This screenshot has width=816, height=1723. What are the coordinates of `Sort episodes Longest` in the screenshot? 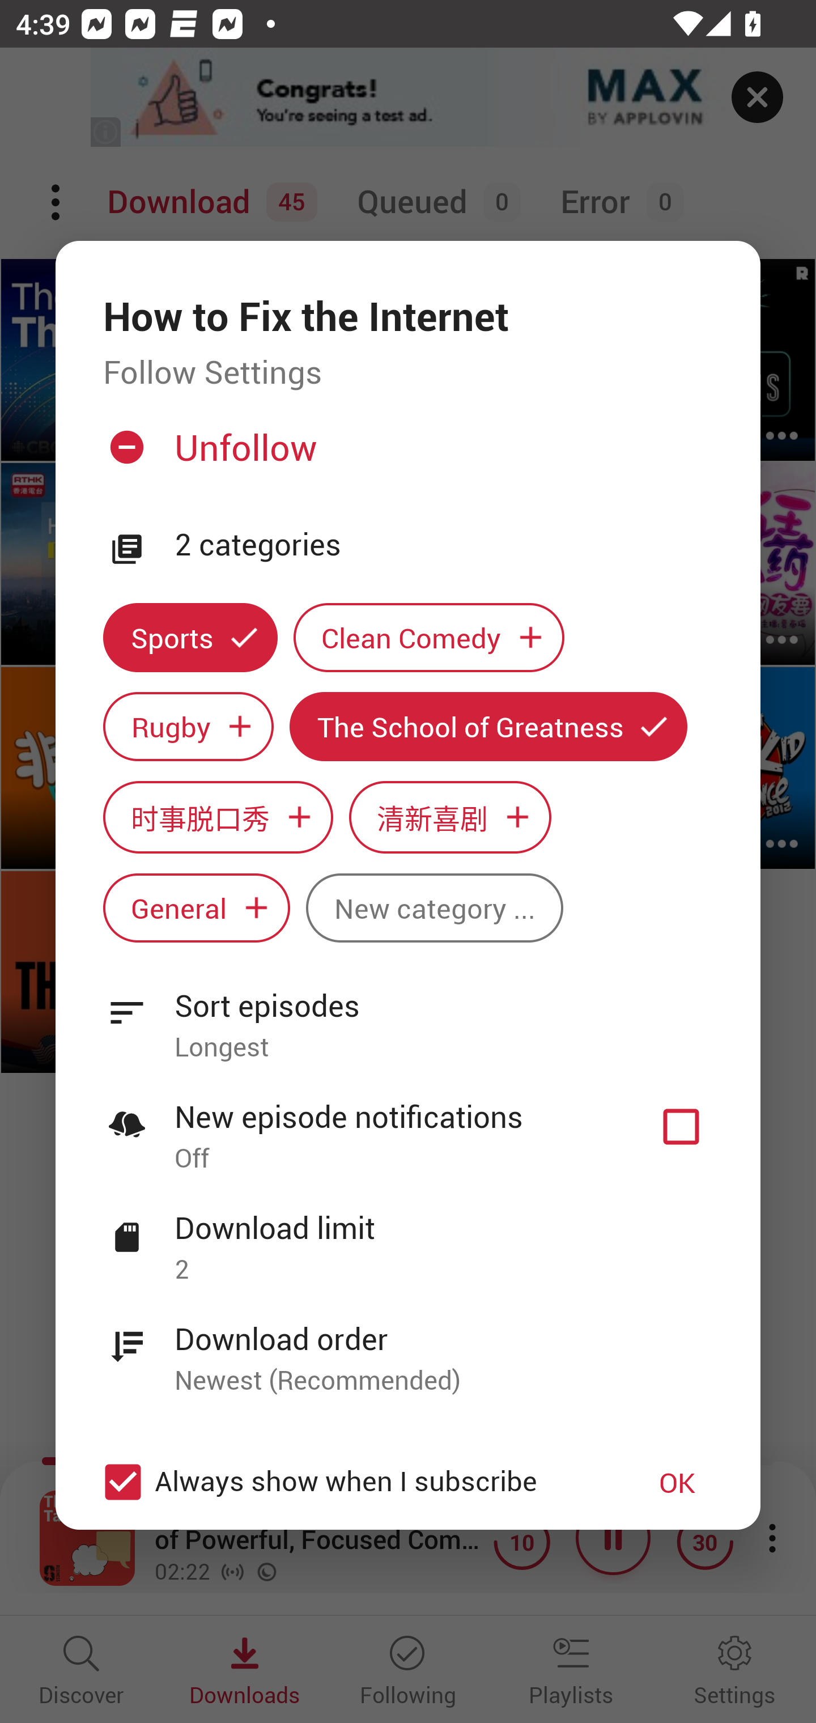 It's located at (408, 1013).